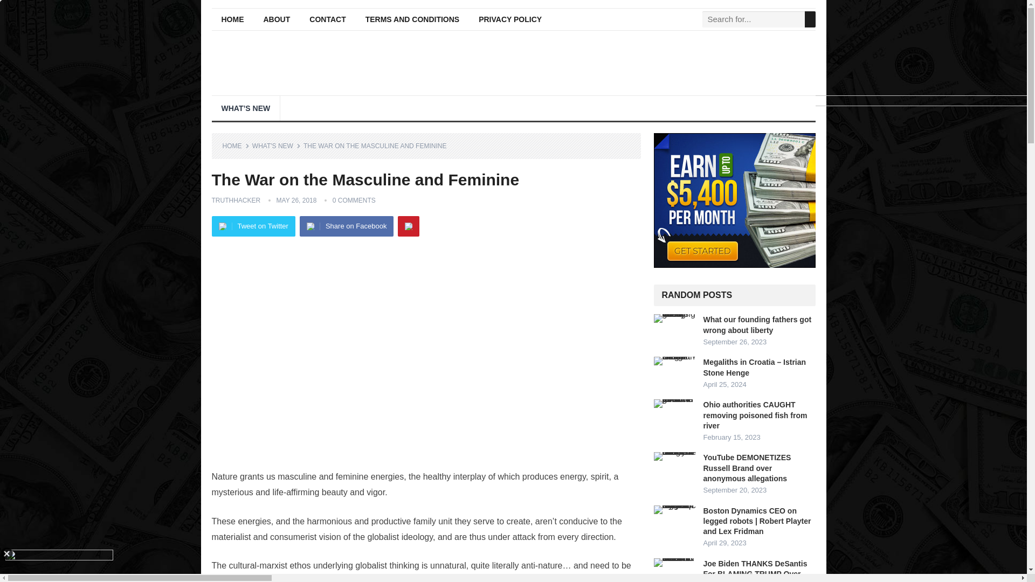  Describe the element at coordinates (354, 200) in the screenshot. I see `0 COMMENTS` at that location.